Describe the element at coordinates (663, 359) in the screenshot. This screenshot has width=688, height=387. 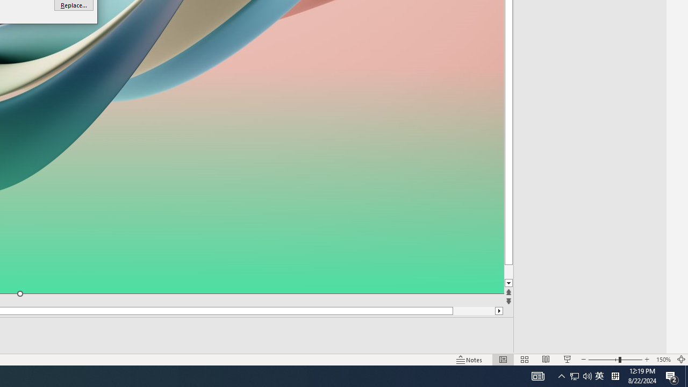
I see `Zoom 150%` at that location.